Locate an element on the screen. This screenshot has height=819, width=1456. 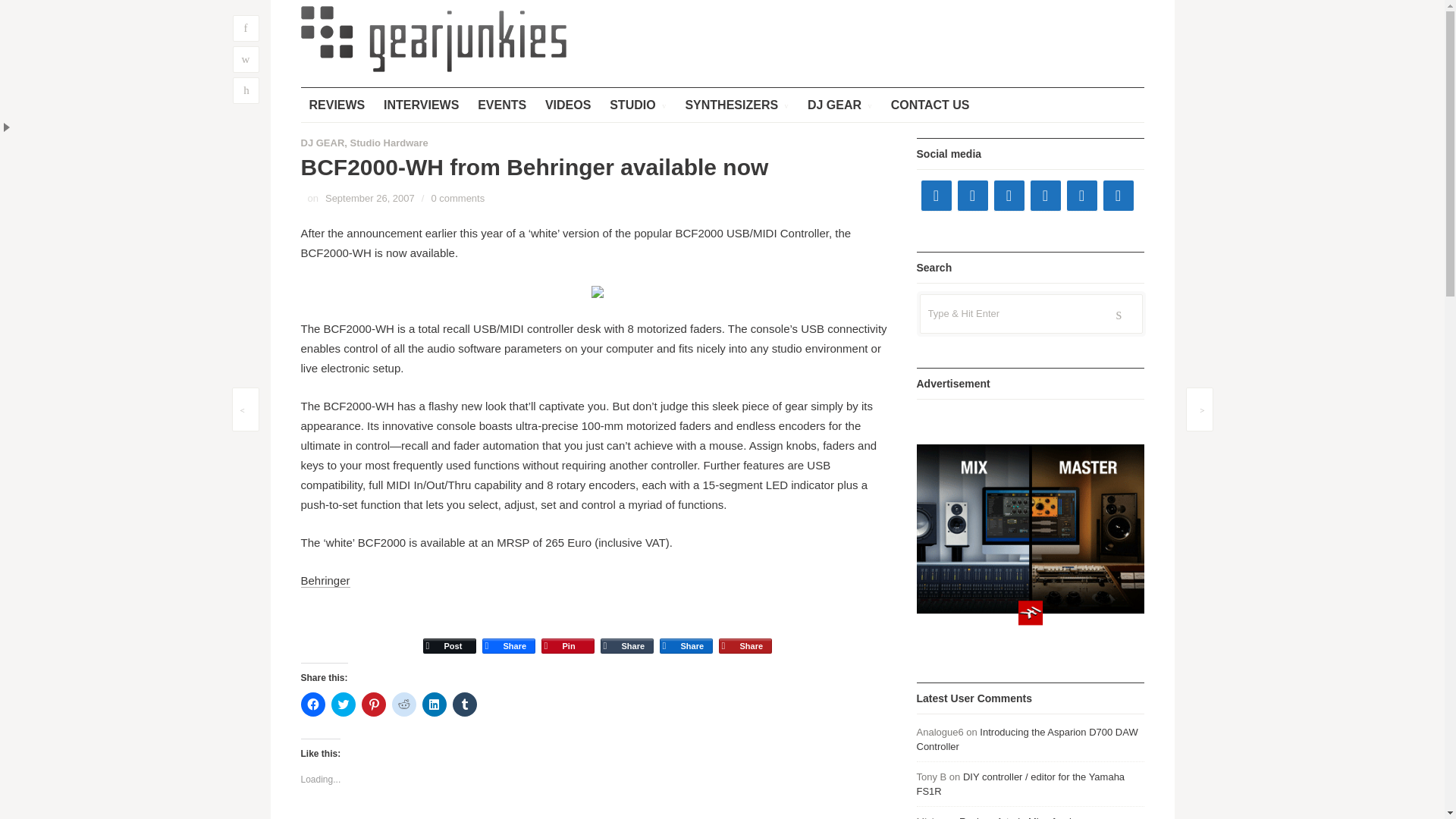
Studio Hardware is located at coordinates (389, 143).